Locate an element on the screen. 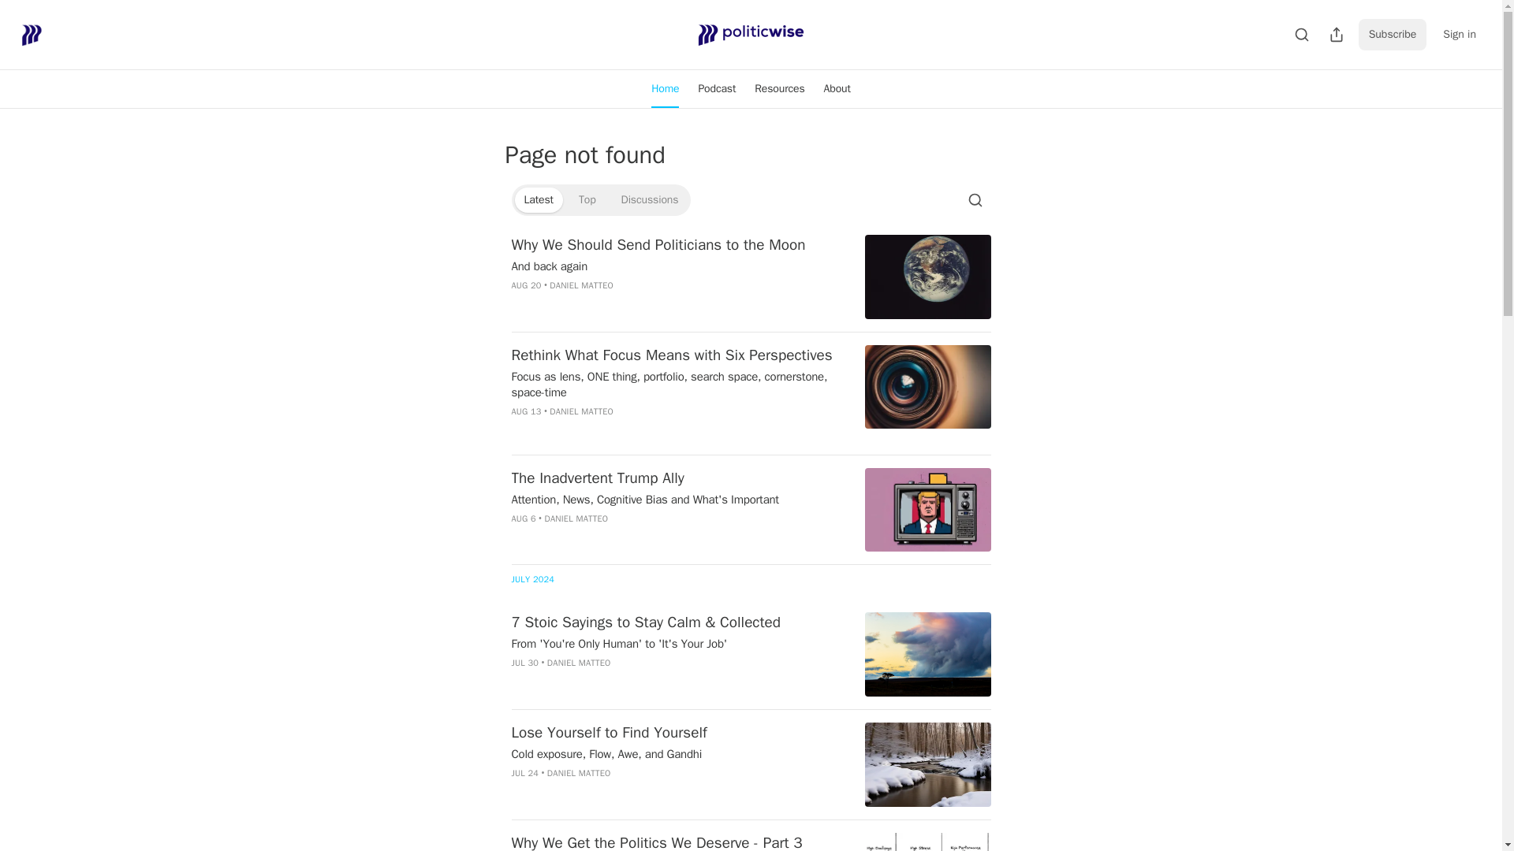  Attention, News, Cognitive Bias and What's Important is located at coordinates (678, 500).